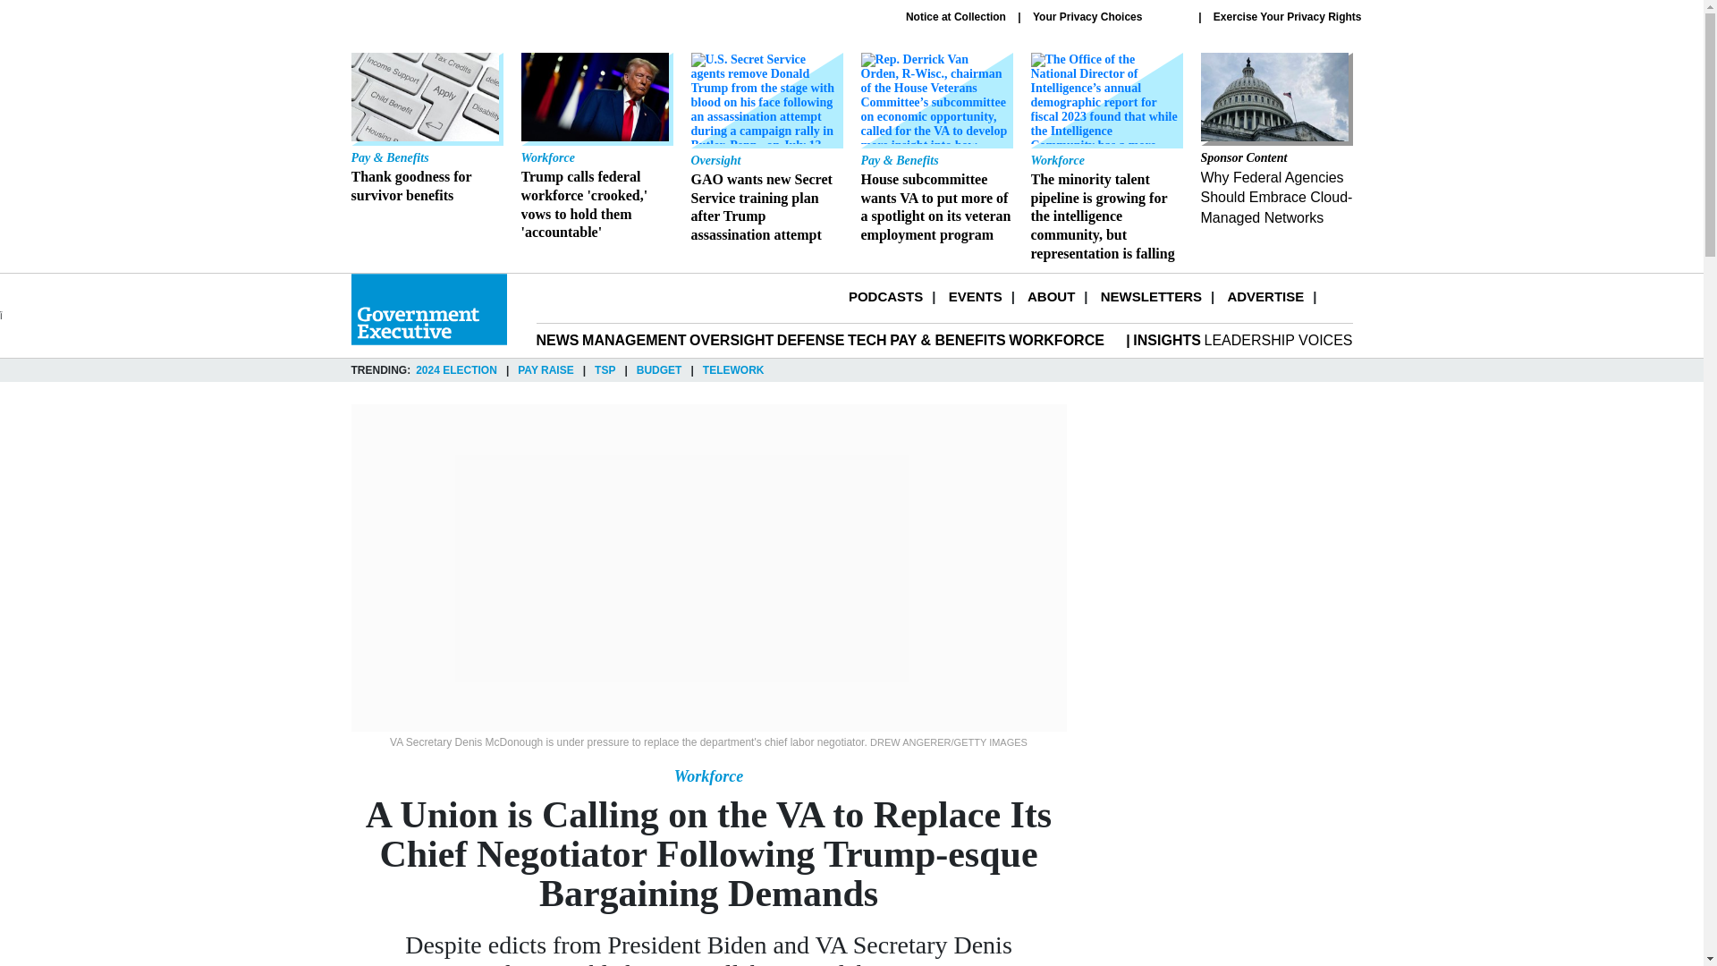  Describe the element at coordinates (1288, 16) in the screenshot. I see `Exercise Your Privacy Rights` at that location.